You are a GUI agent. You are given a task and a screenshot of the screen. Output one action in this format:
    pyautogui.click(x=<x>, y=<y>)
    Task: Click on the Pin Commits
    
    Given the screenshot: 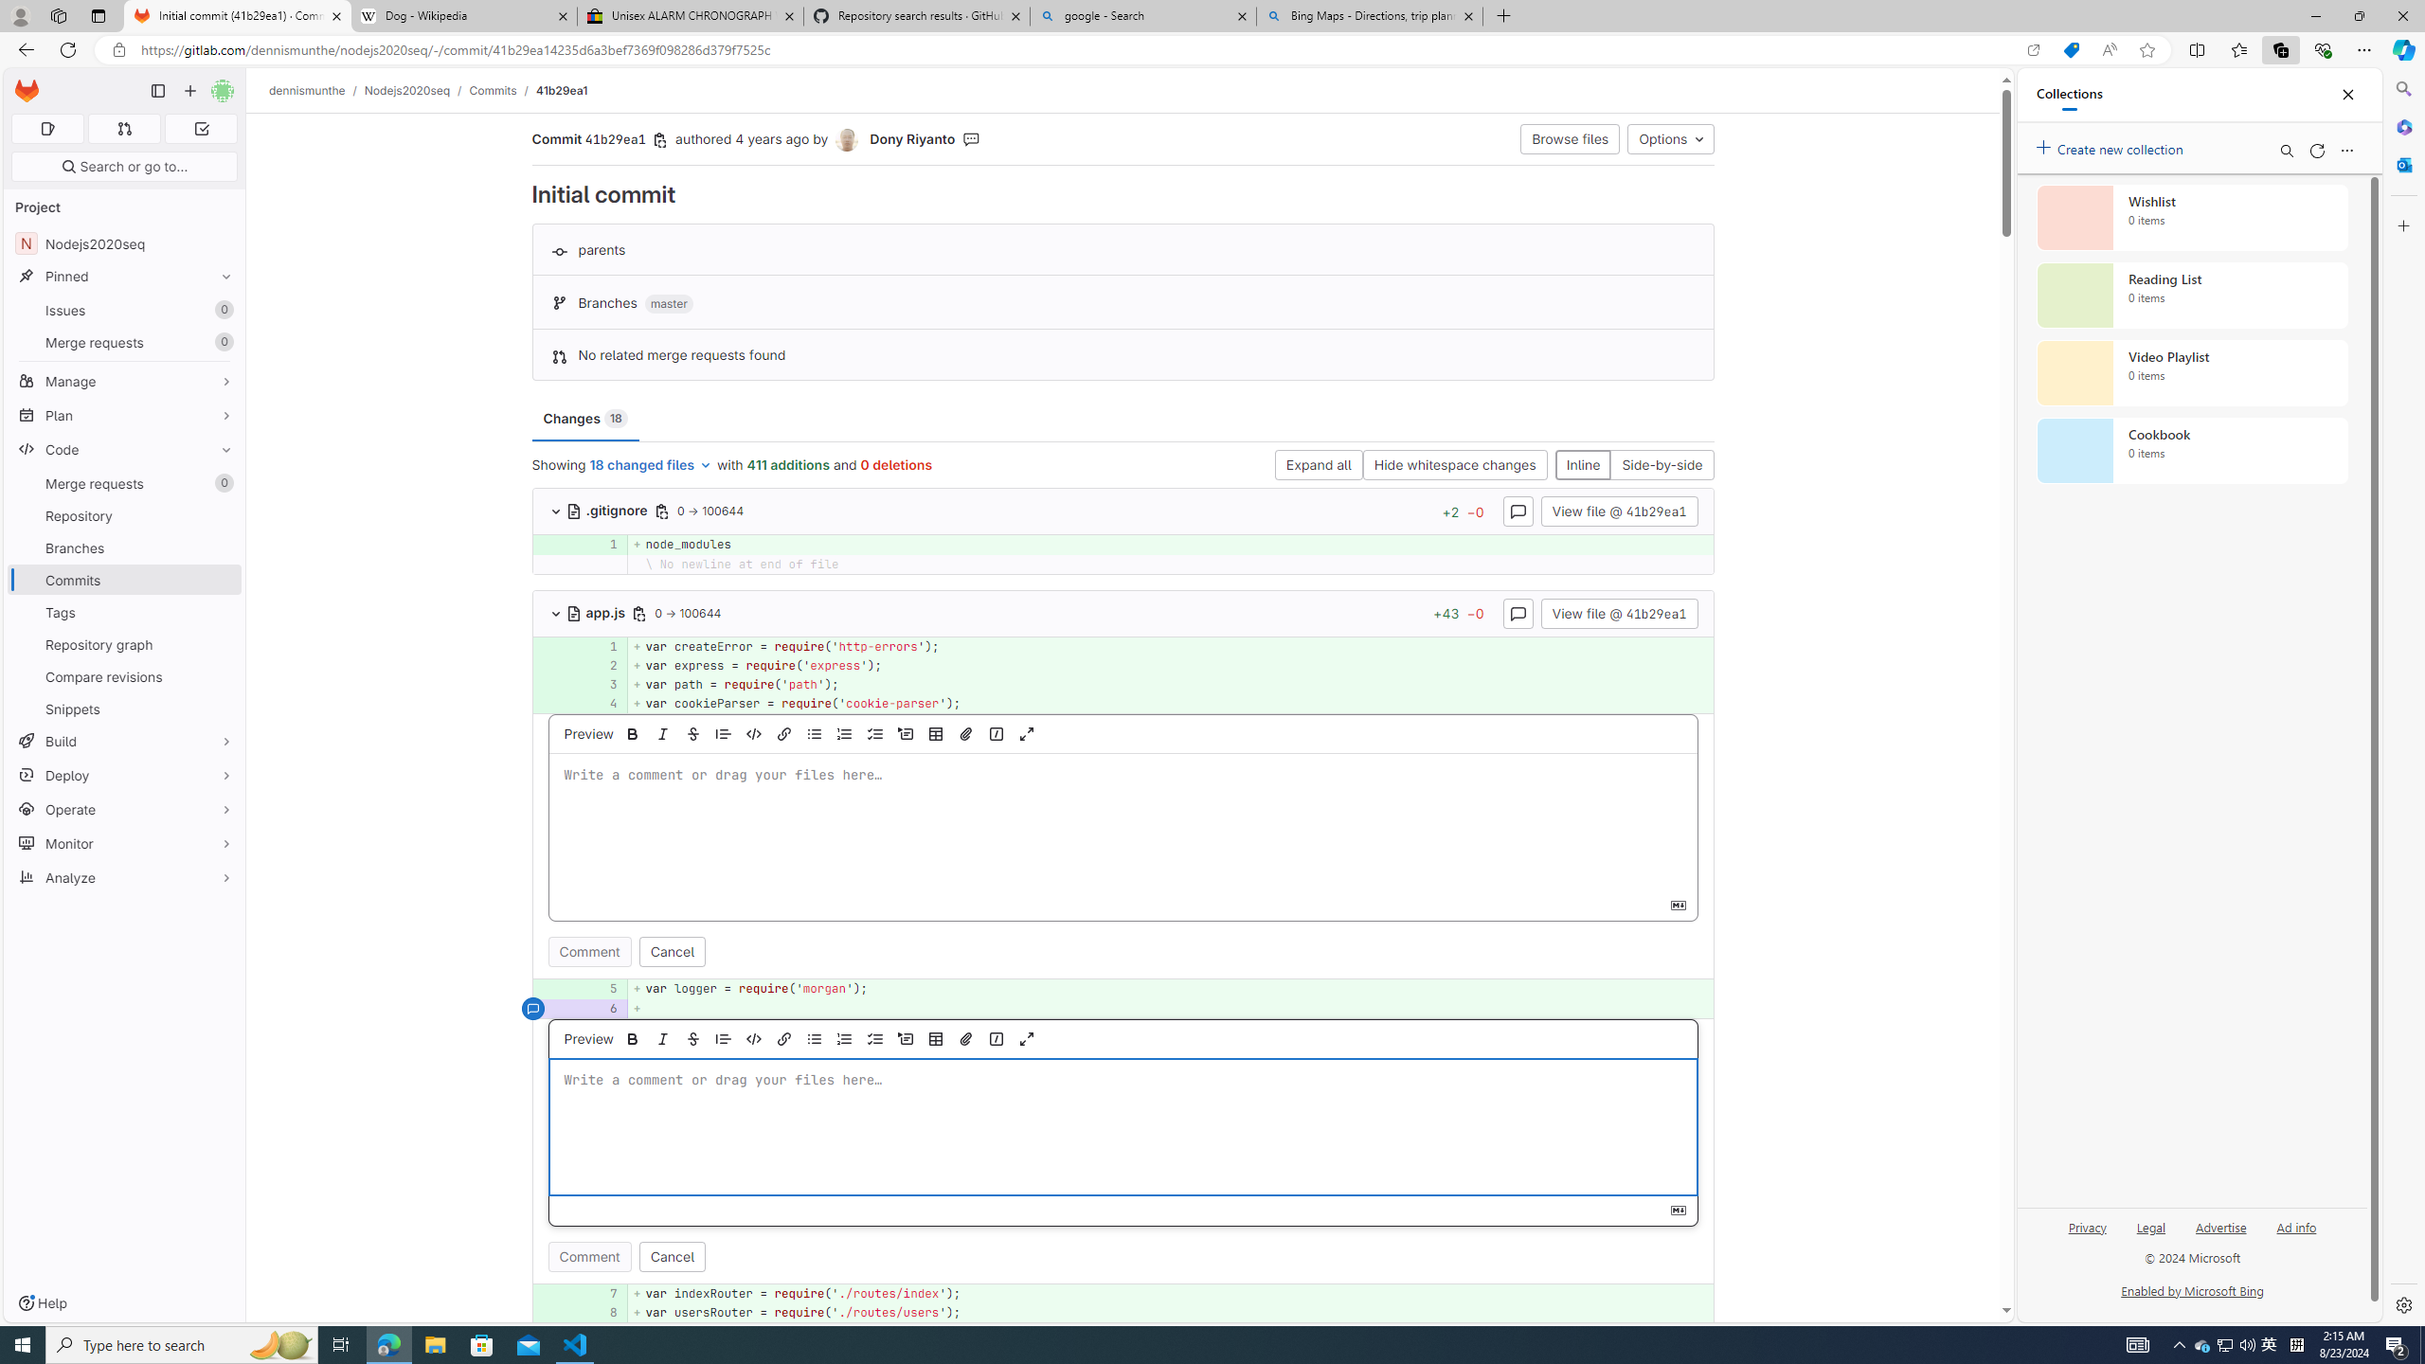 What is the action you would take?
    pyautogui.click(x=222, y=580)
    